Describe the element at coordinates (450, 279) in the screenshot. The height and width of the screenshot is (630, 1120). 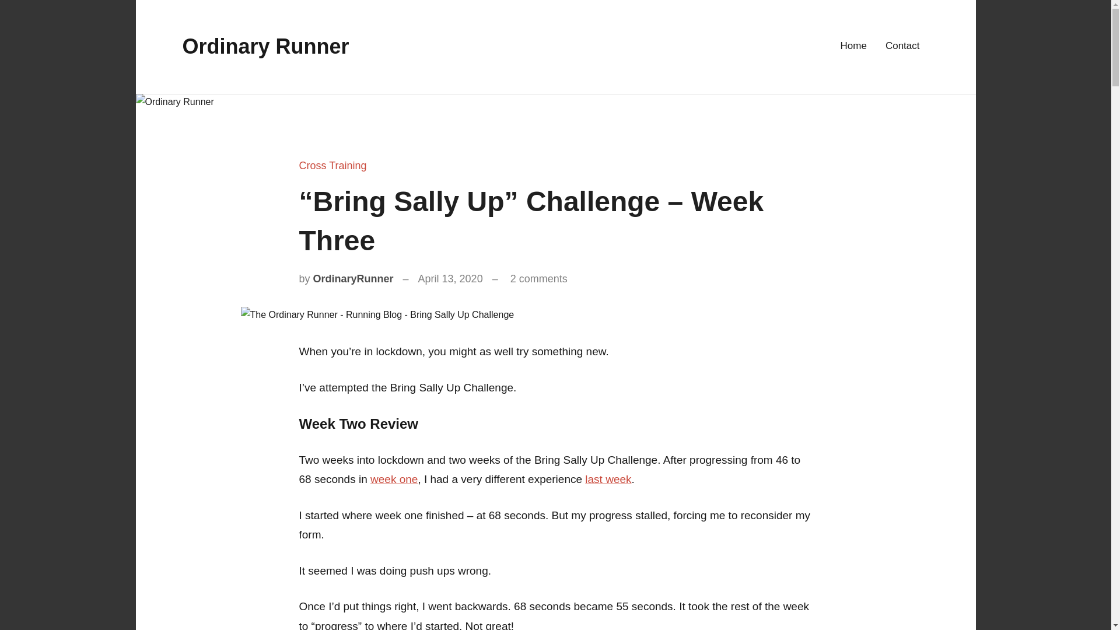
I see `April 13, 2020` at that location.